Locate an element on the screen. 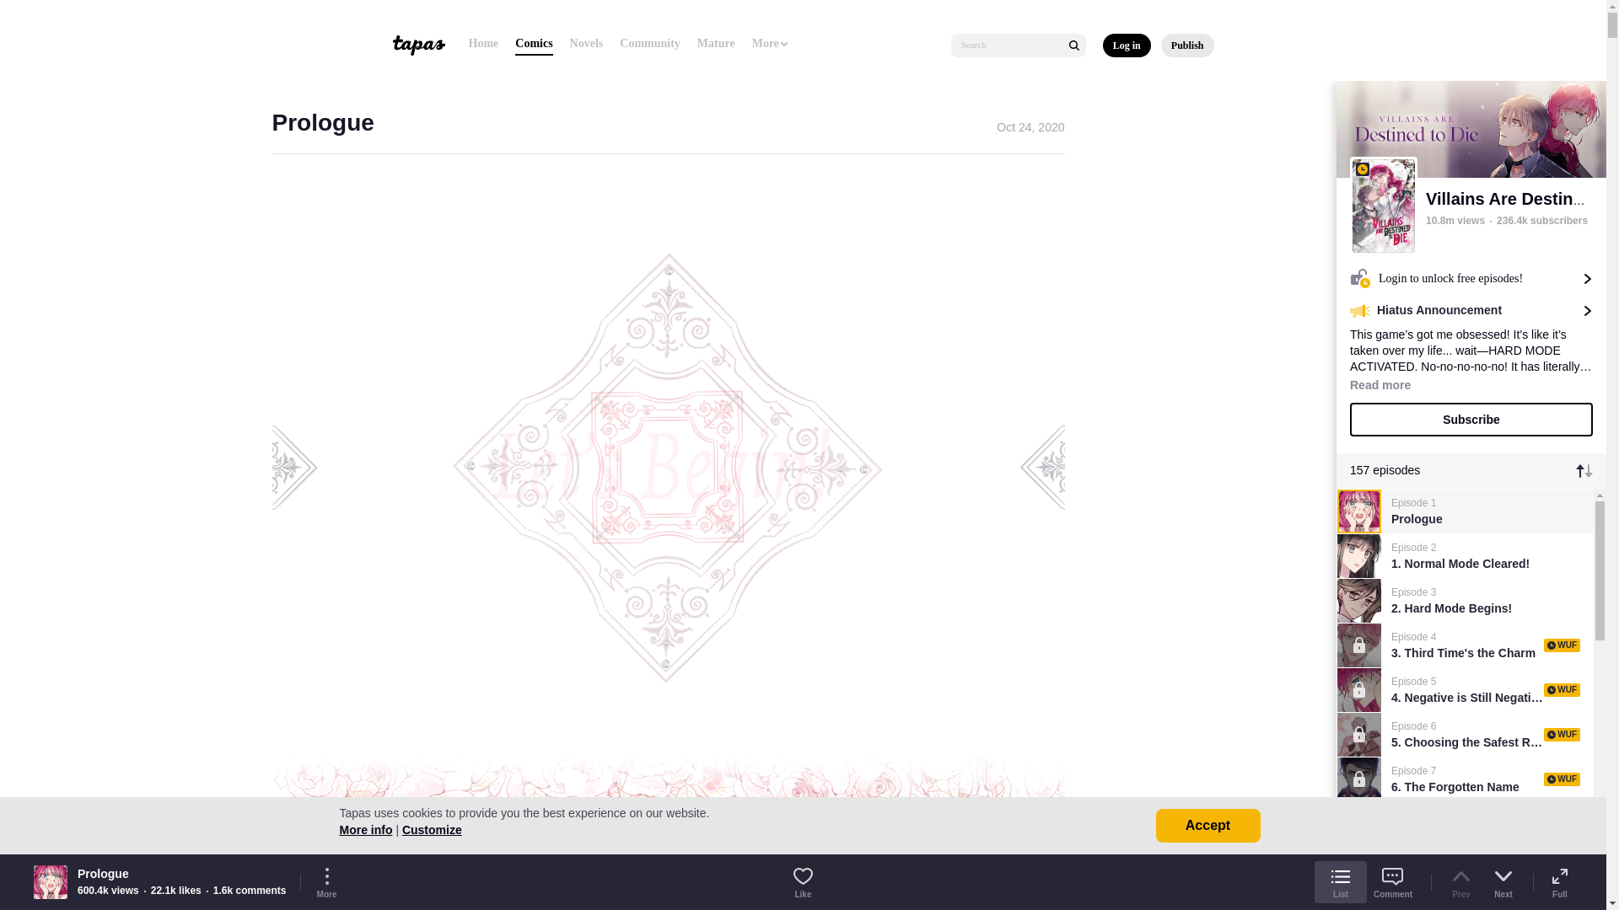 The height and width of the screenshot is (910, 1619). More is located at coordinates (771, 44).